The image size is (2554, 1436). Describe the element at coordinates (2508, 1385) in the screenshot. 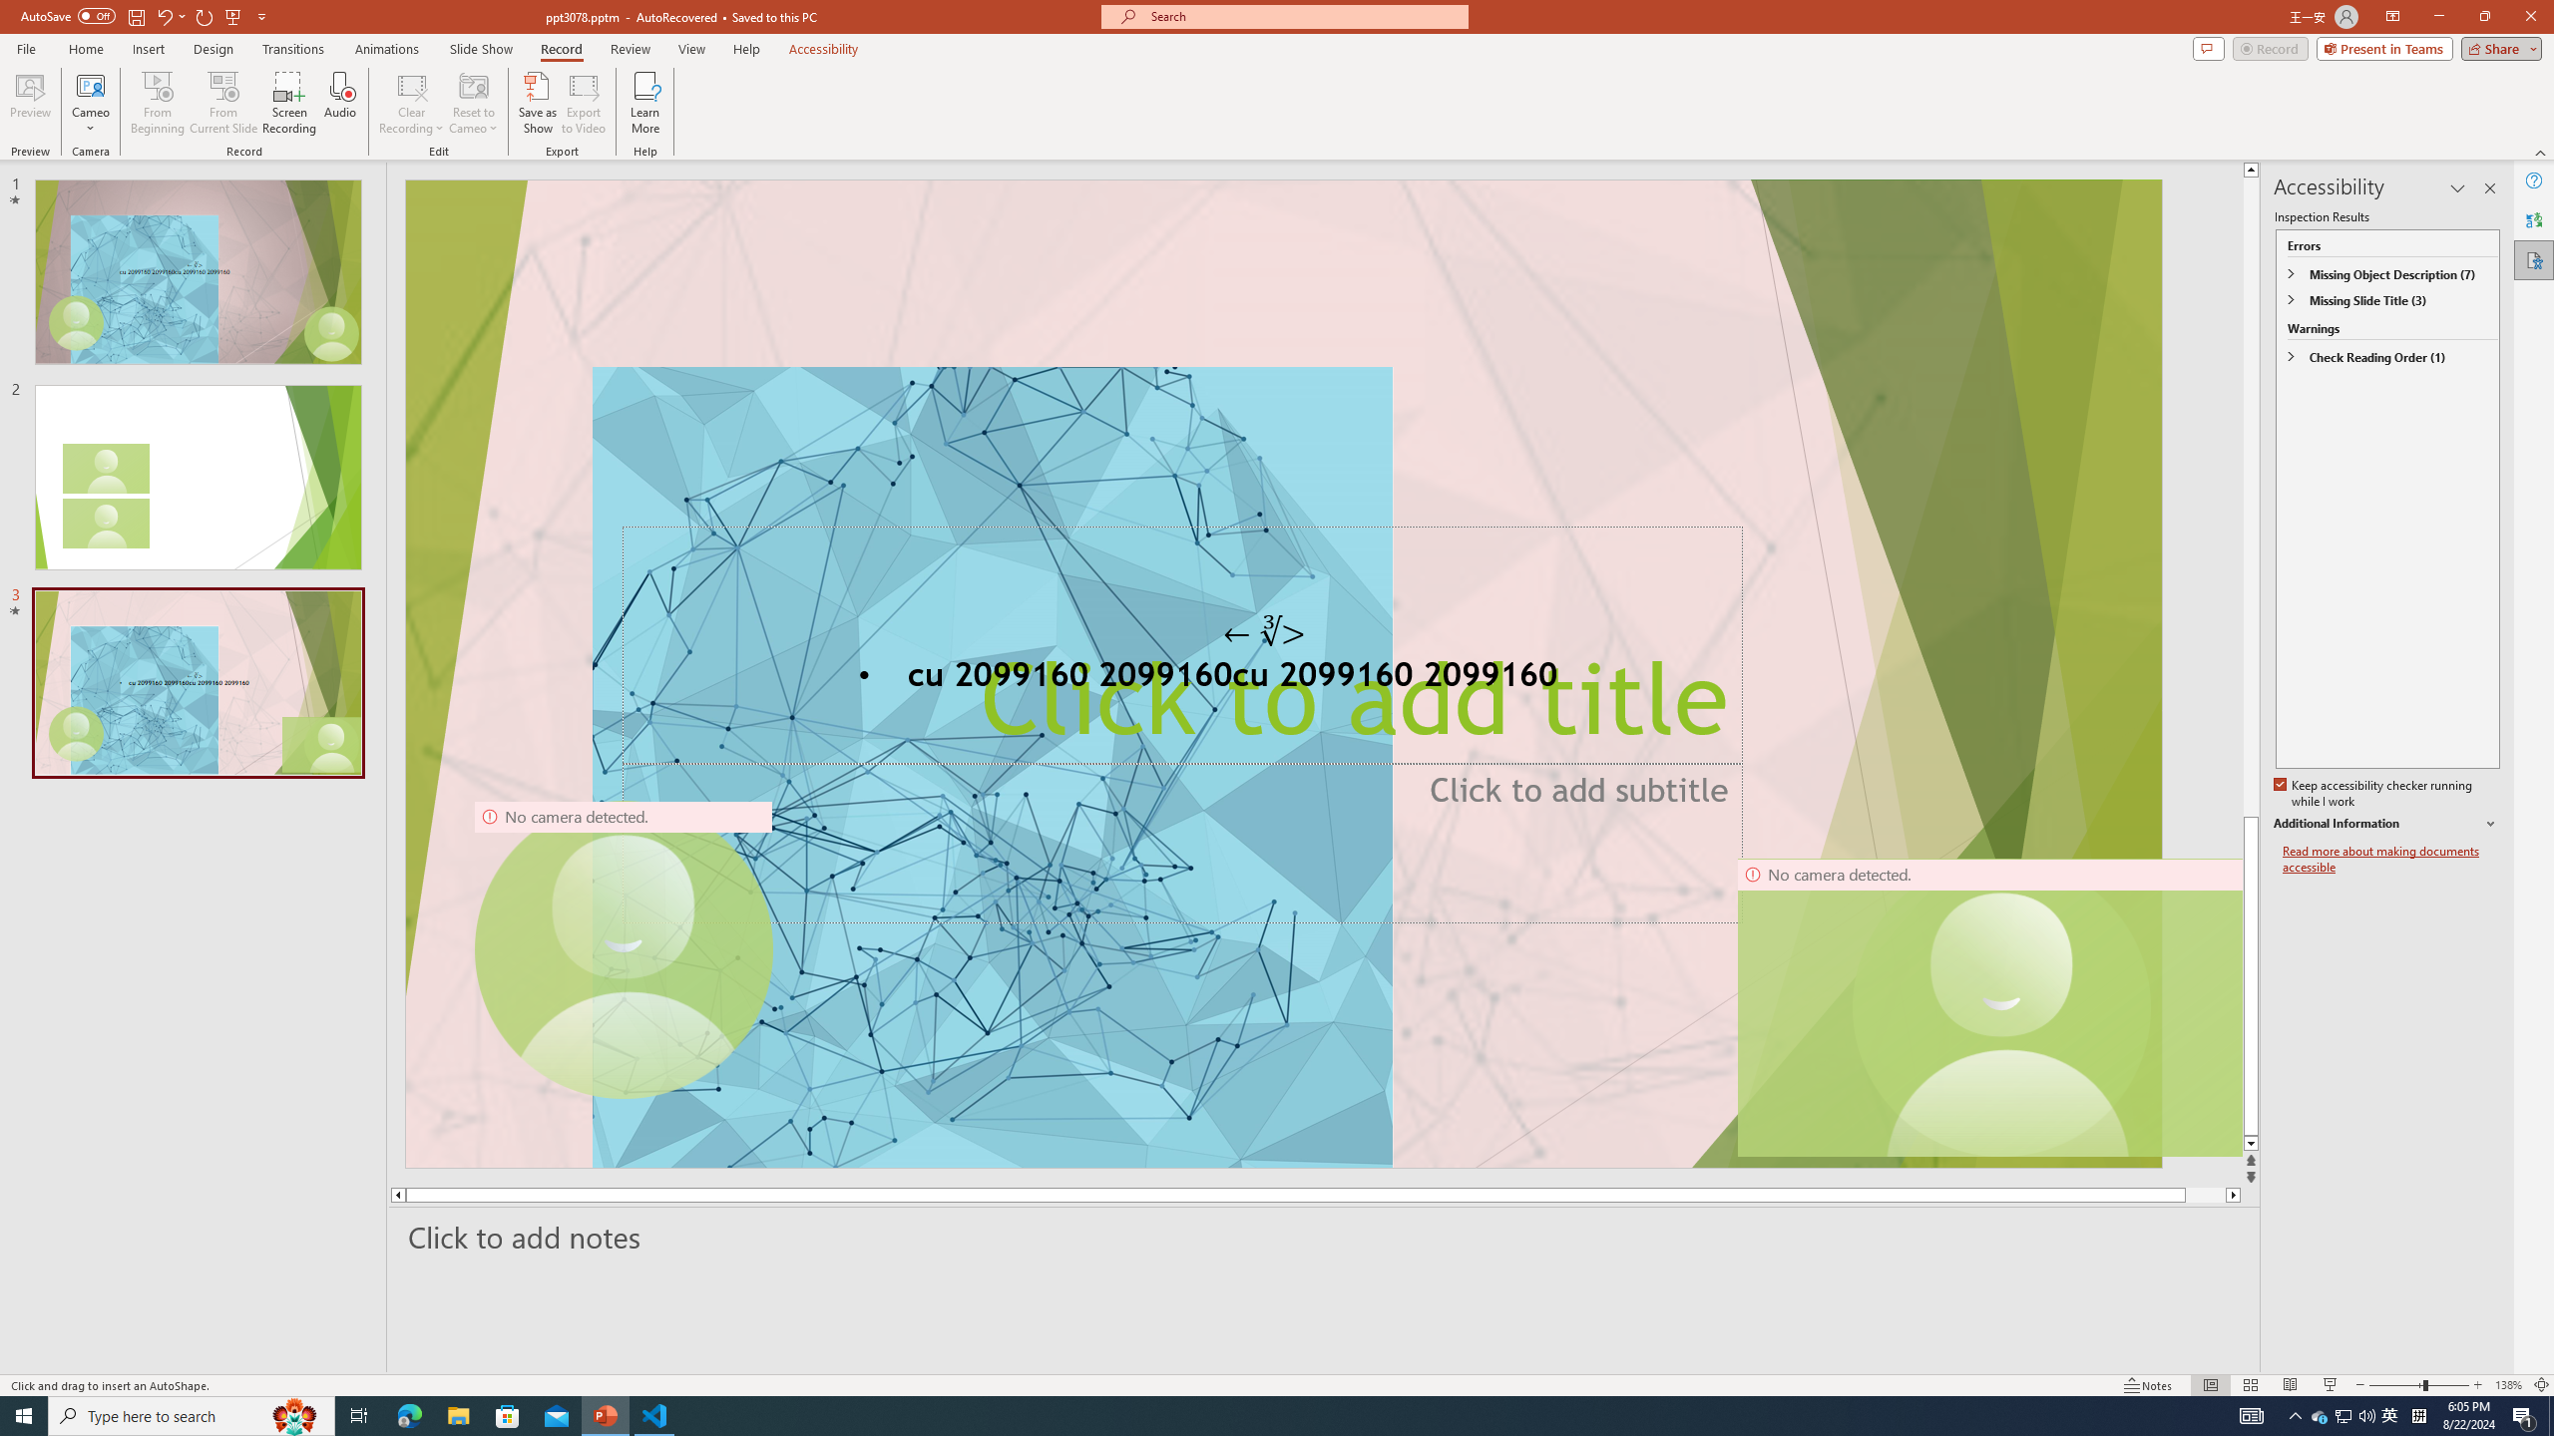

I see `Zoom 138%` at that location.